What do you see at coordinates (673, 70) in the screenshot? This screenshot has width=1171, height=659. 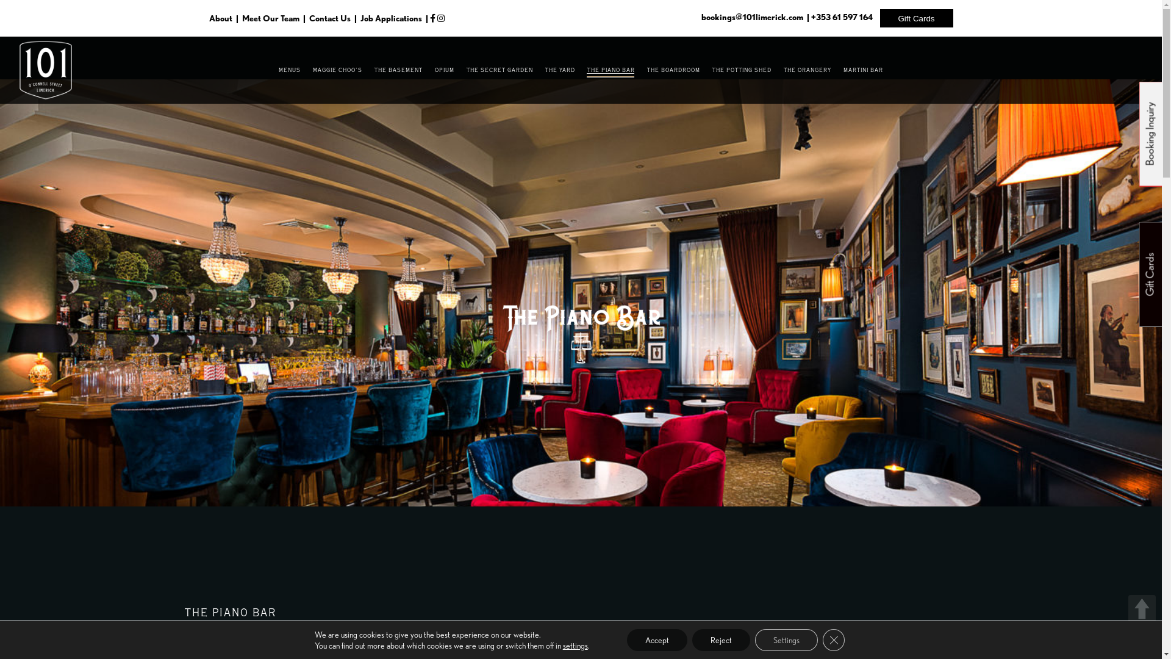 I see `THE BOARDROOM` at bounding box center [673, 70].